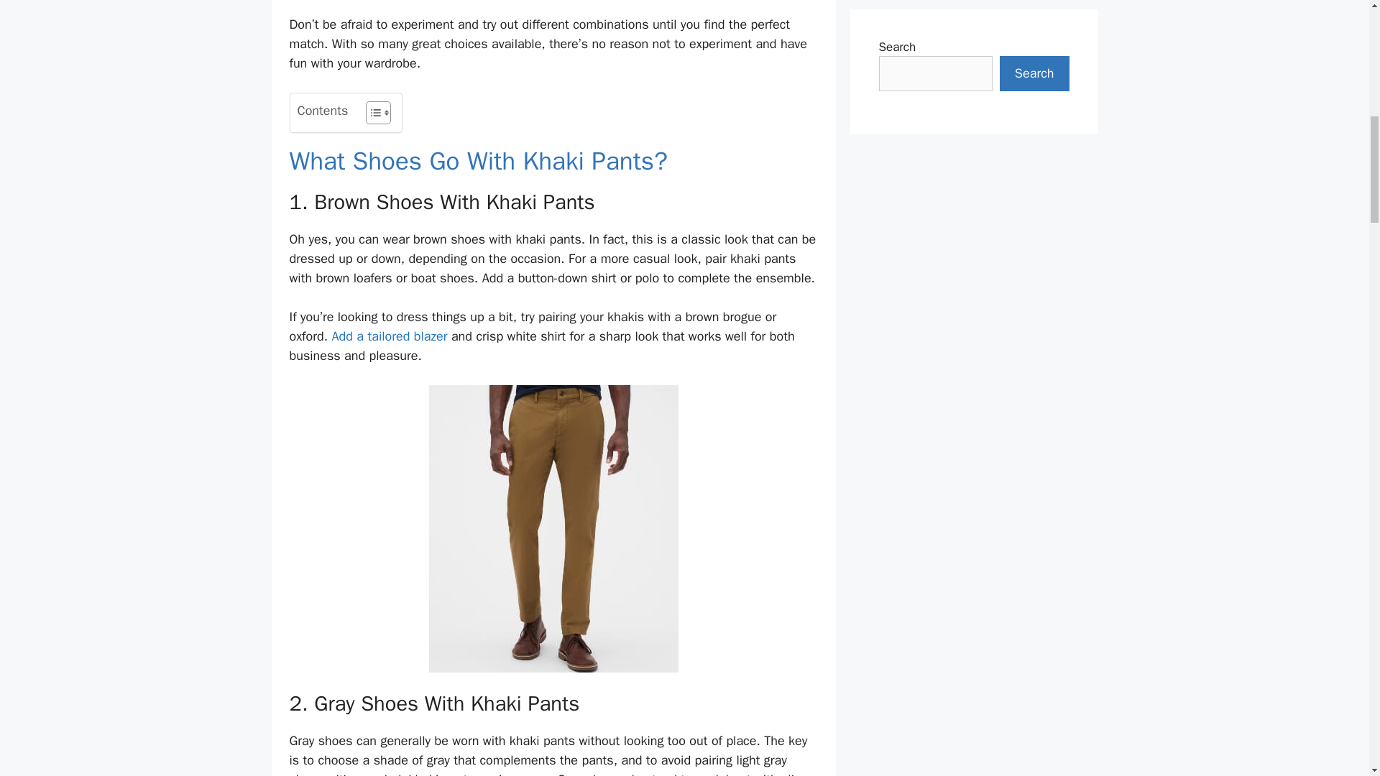 The width and height of the screenshot is (1380, 776). I want to click on Add a tailored blazer, so click(389, 336).